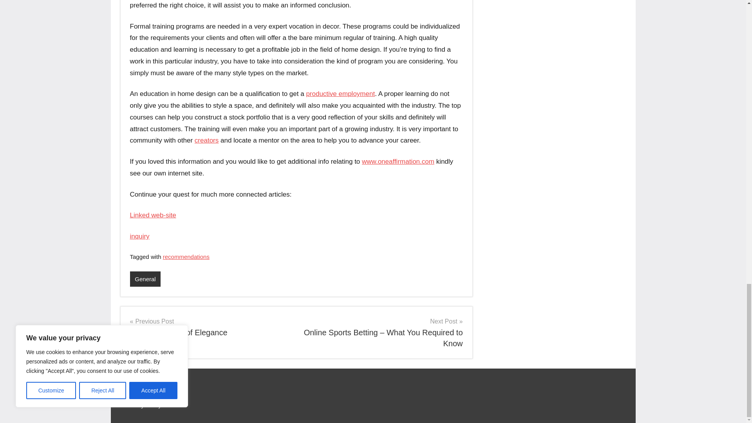 The width and height of the screenshot is (752, 423). I want to click on General, so click(153, 215).